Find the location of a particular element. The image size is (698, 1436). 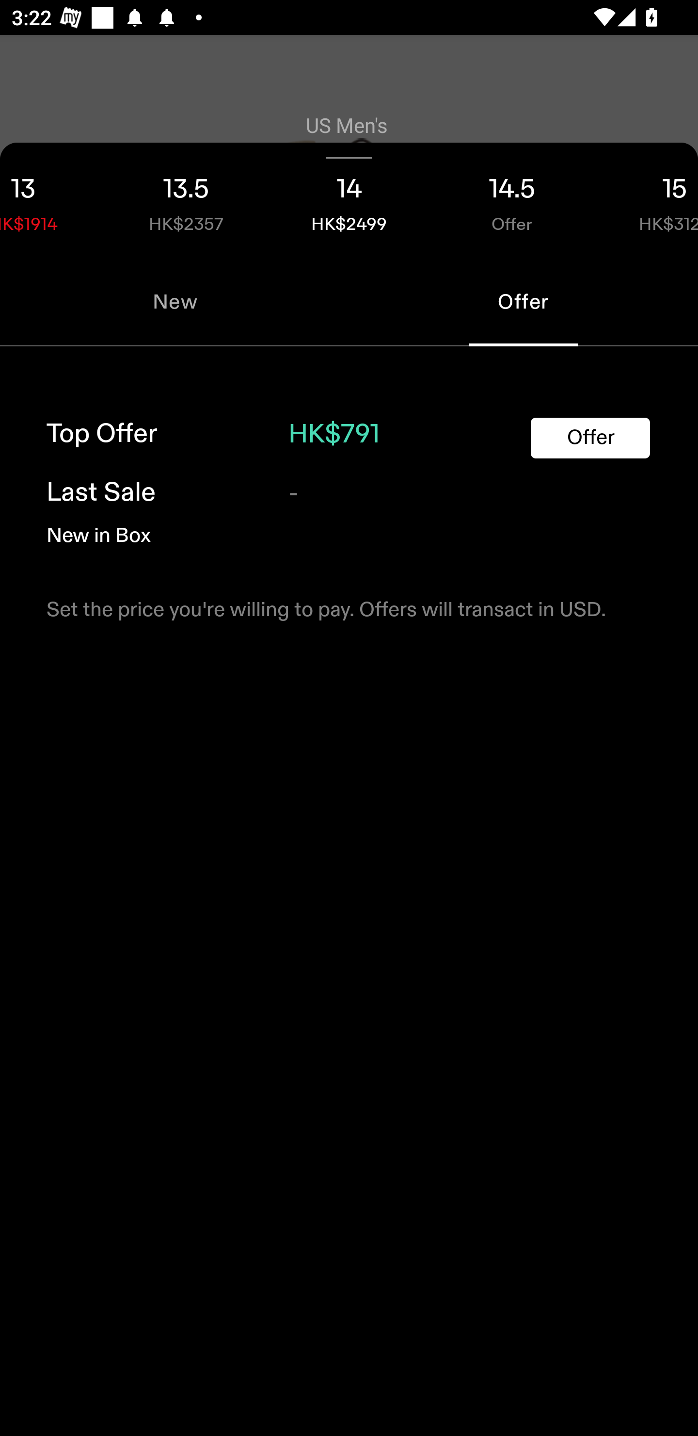

14.5 Offer is located at coordinates (512, 200).